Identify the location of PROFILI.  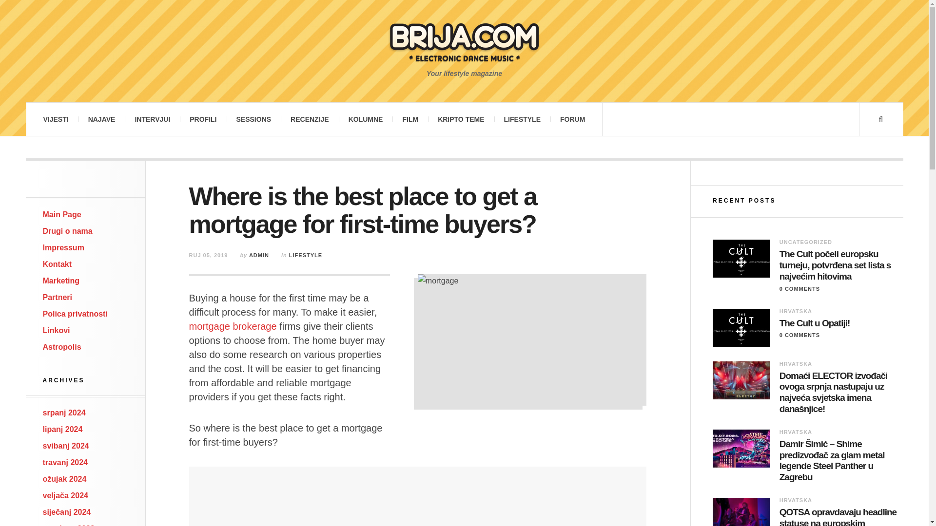
(203, 119).